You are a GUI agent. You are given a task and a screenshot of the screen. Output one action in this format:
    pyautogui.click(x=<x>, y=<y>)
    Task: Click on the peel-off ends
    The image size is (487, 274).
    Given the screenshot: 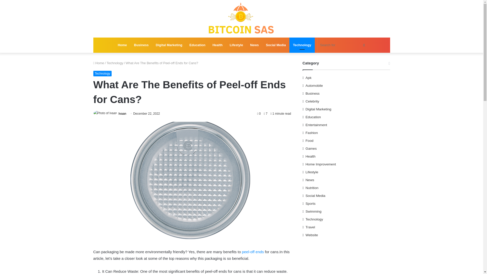 What is the action you would take?
    pyautogui.click(x=253, y=252)
    